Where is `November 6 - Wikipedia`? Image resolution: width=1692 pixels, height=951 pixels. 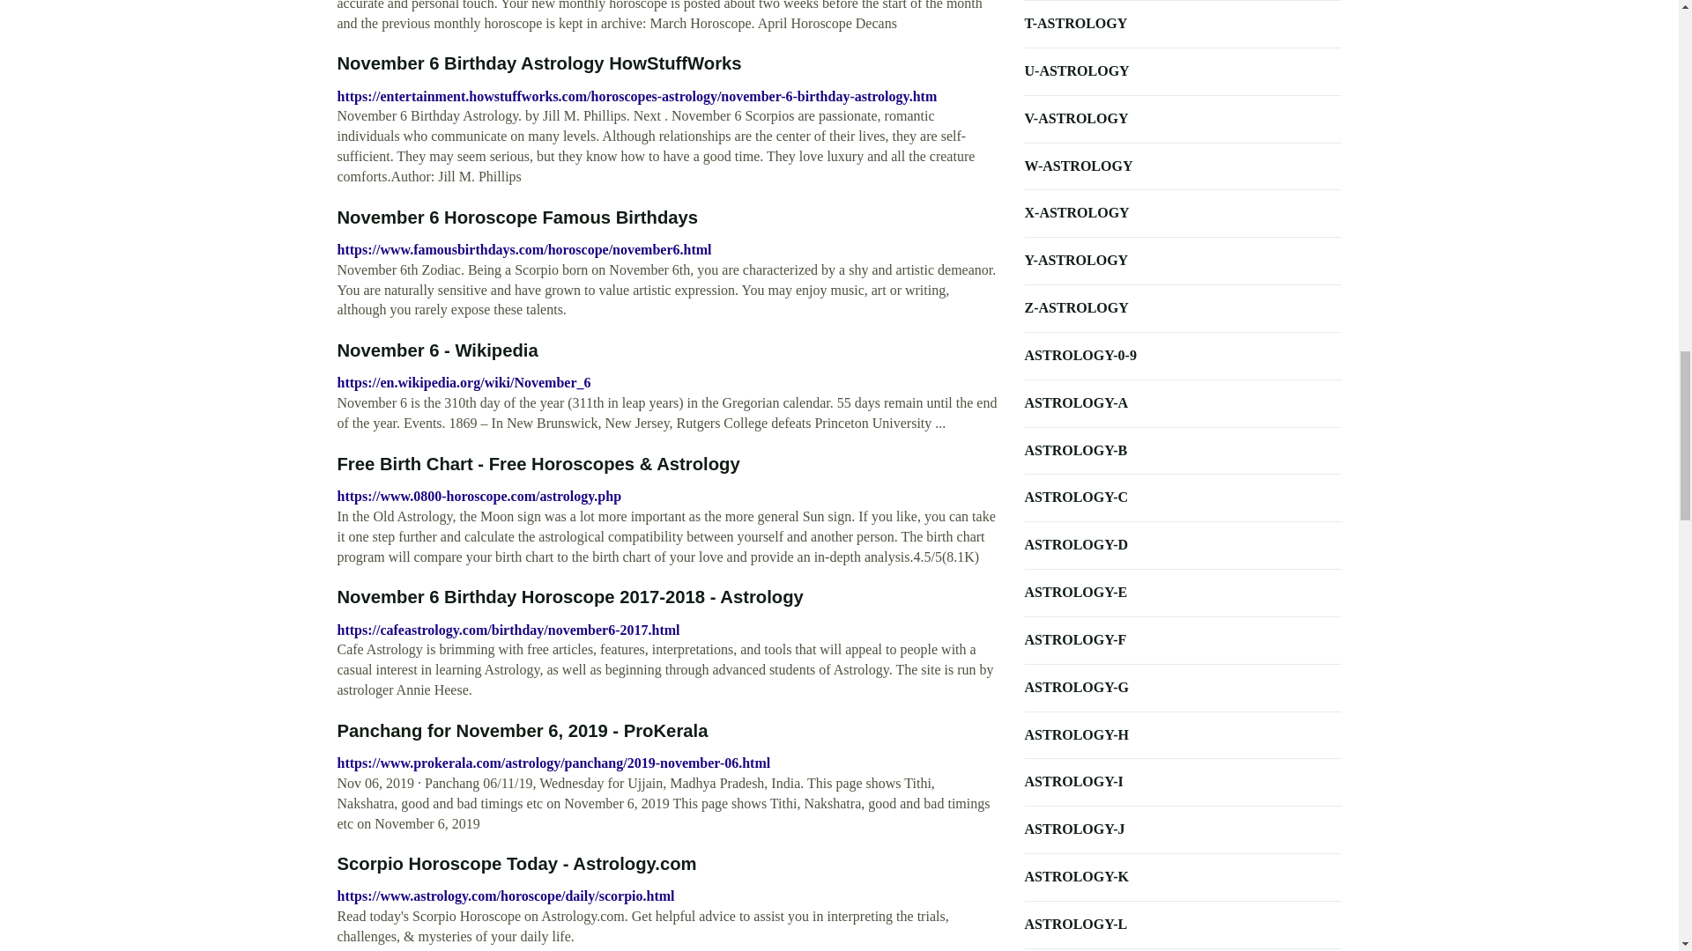 November 6 - Wikipedia is located at coordinates (437, 350).